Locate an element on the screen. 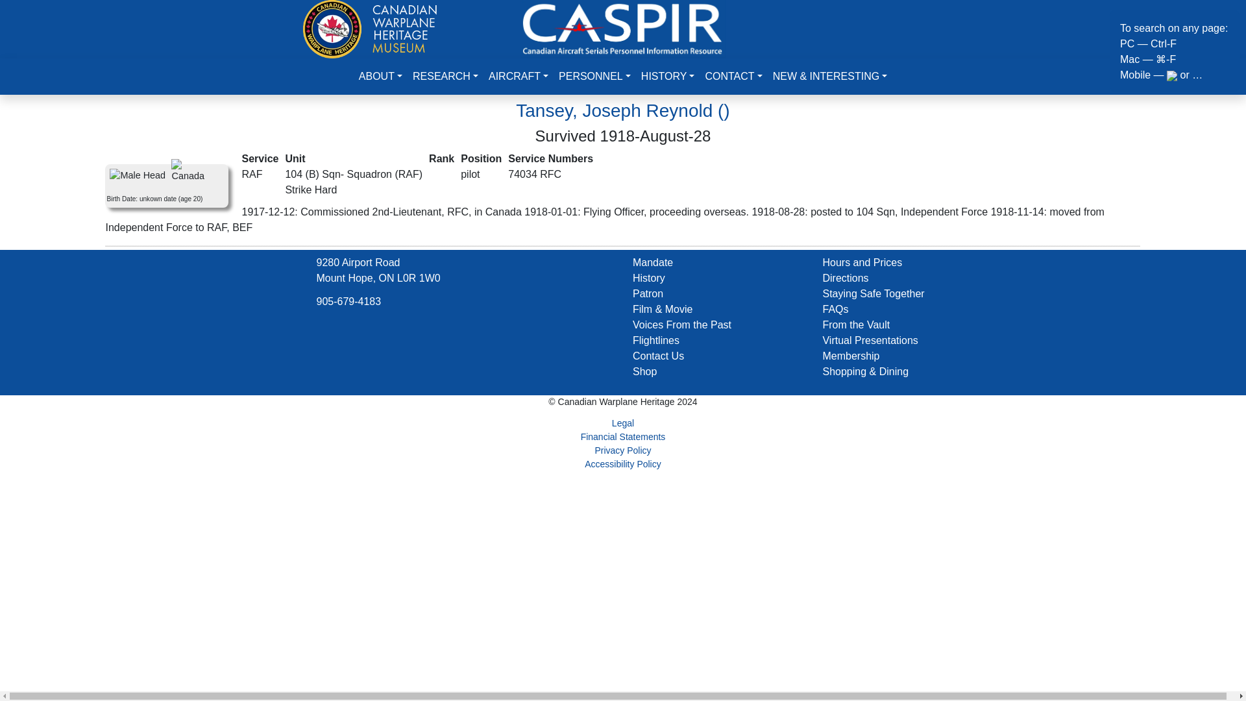 The height and width of the screenshot is (701, 1246). PERSONNEL is located at coordinates (594, 77).